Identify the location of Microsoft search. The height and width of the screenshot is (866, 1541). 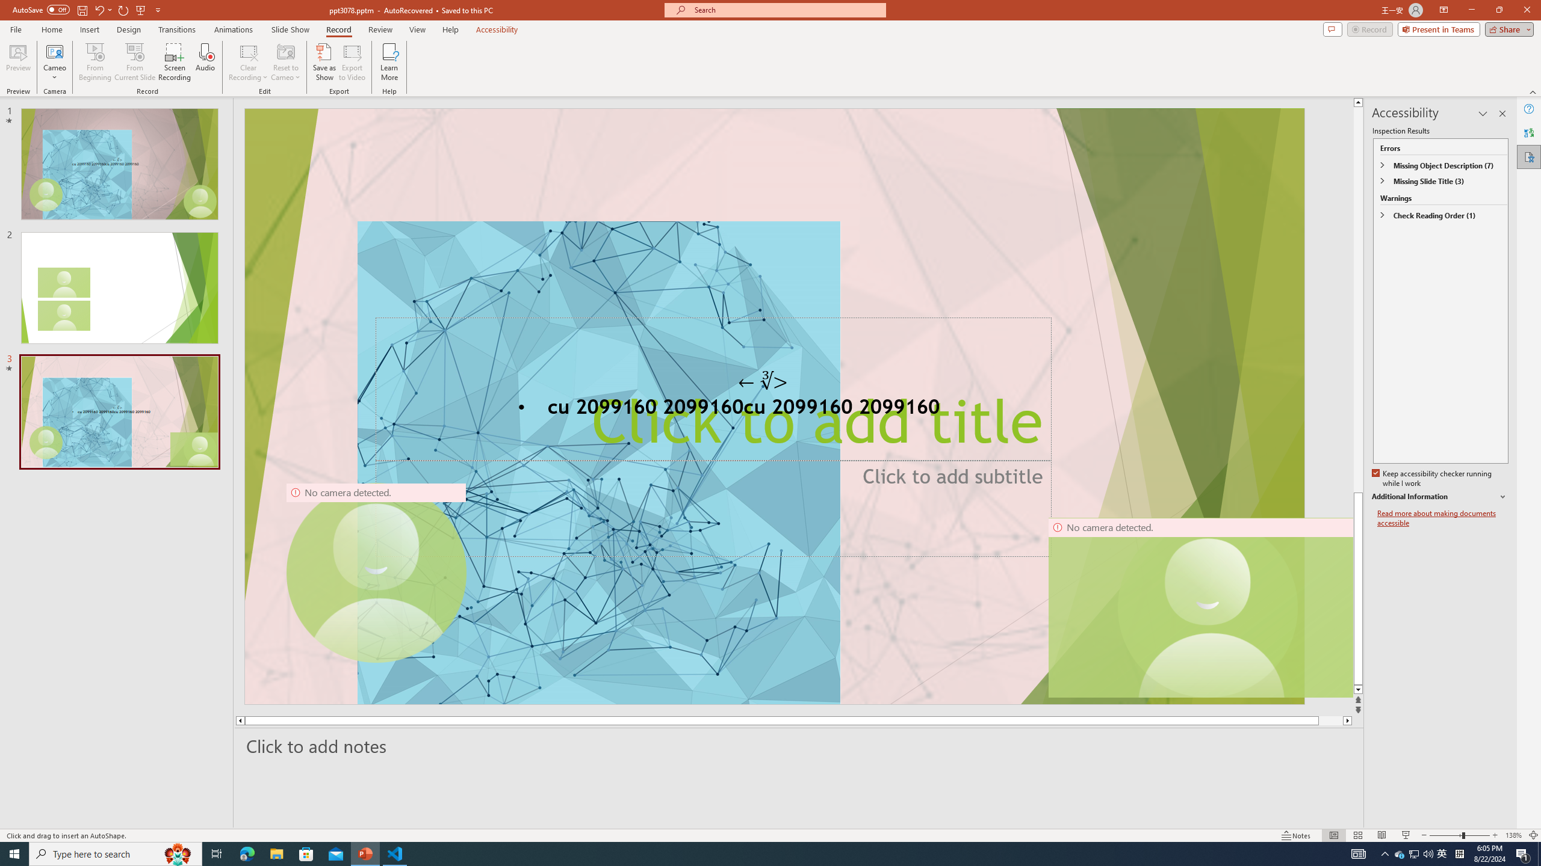
(786, 10).